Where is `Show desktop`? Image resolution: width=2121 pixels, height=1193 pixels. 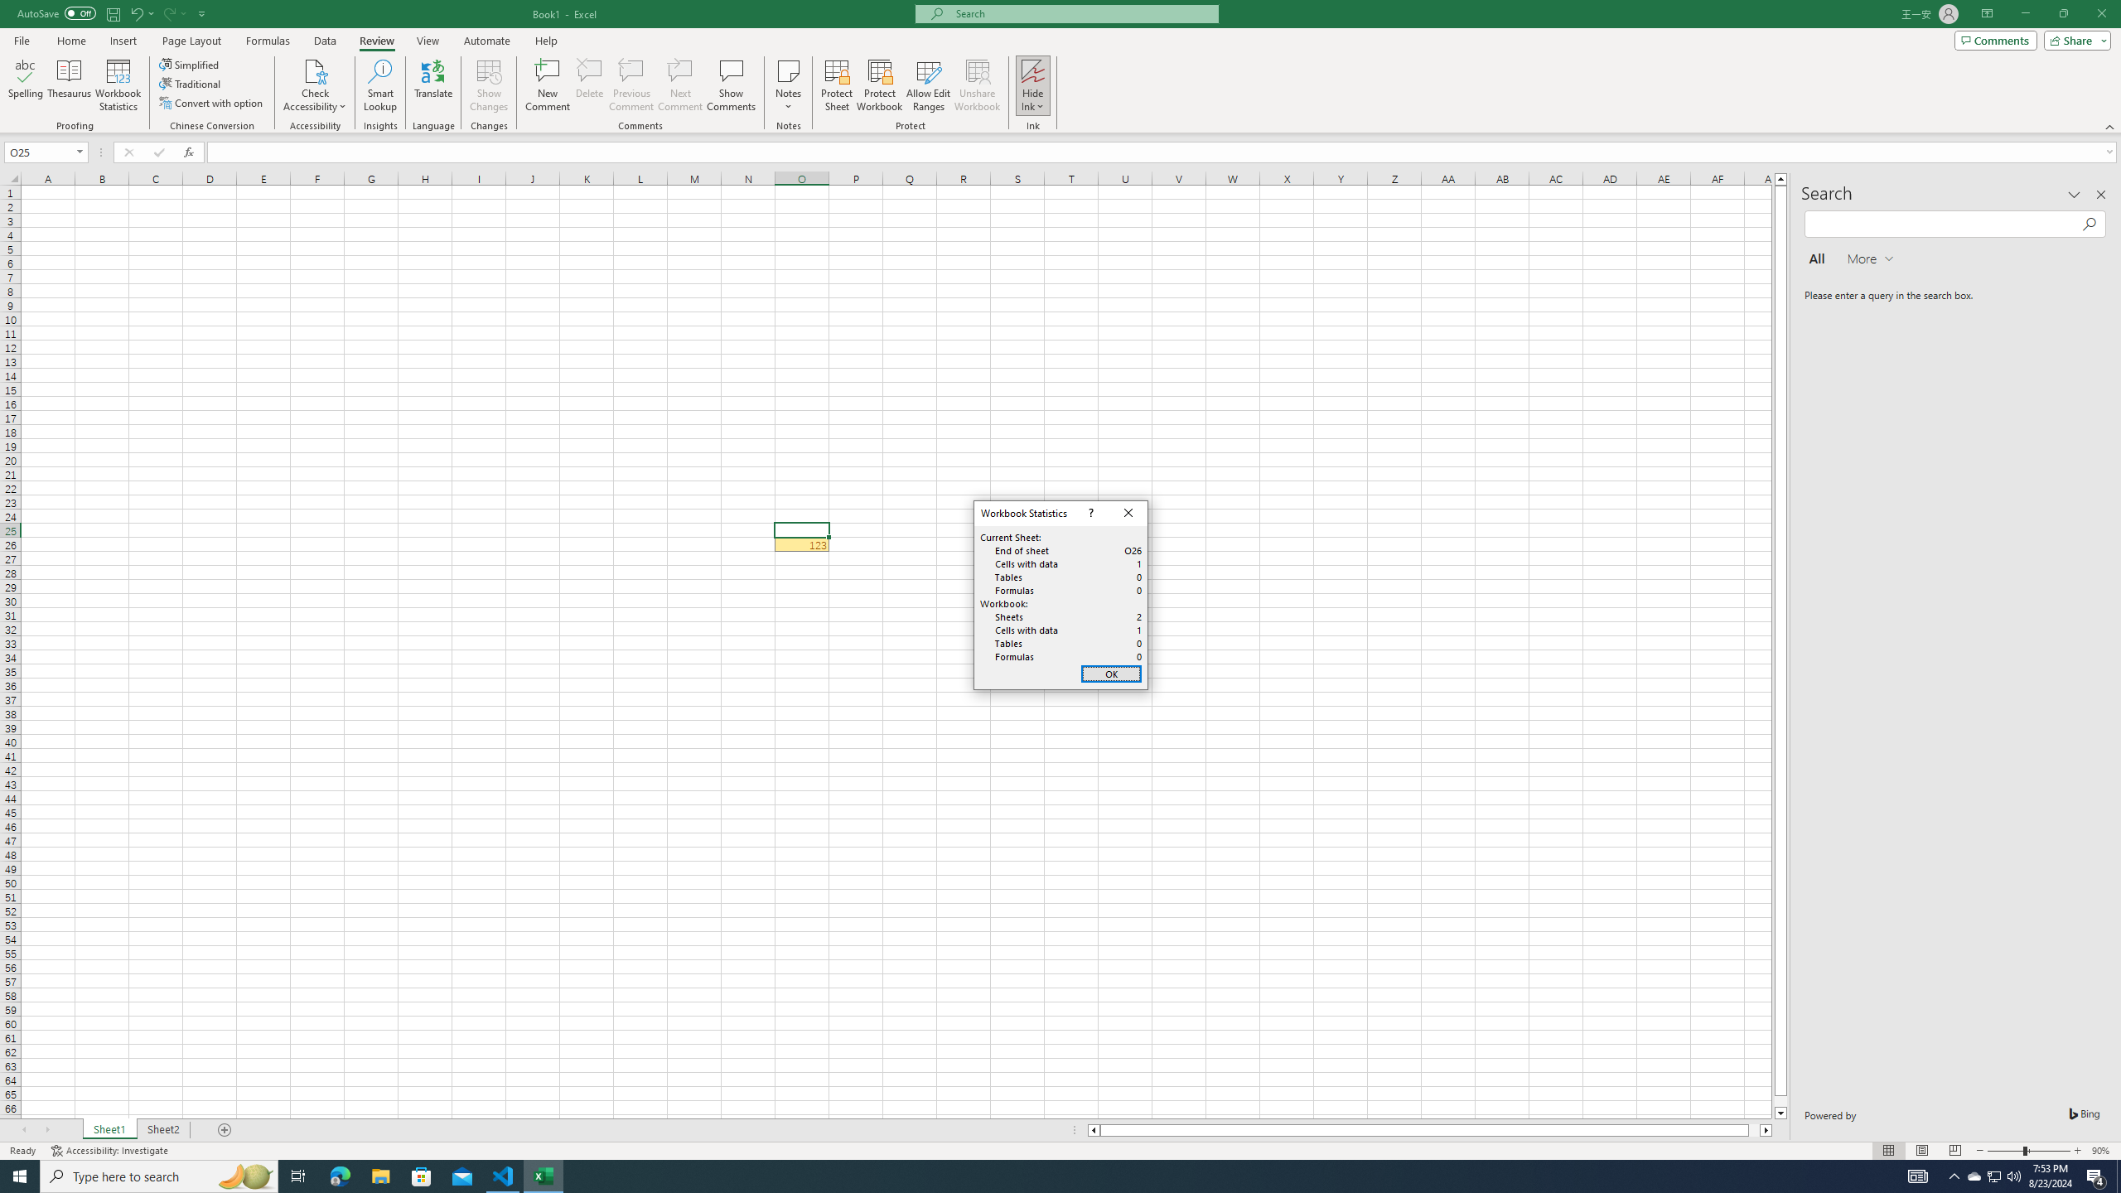
Show desktop is located at coordinates (2119, 1176).